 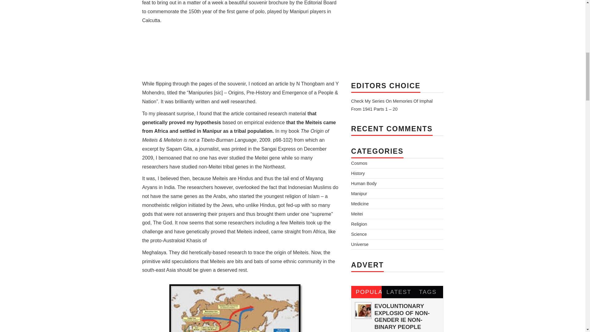 What do you see at coordinates (363, 310) in the screenshot?
I see `Evoluntionary Explosio Of Non-Gender ie Non-Binary People` at bounding box center [363, 310].